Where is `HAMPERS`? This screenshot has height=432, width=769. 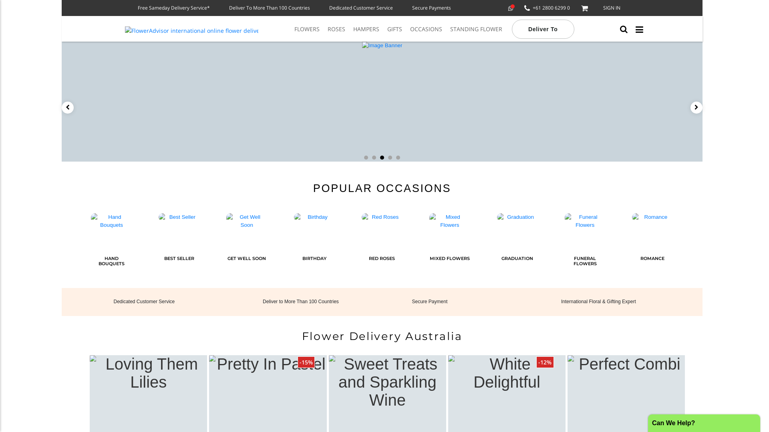
HAMPERS is located at coordinates (366, 28).